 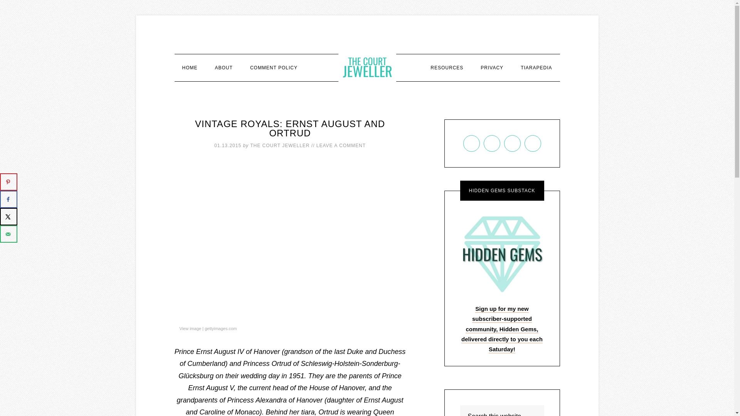 What do you see at coordinates (8, 182) in the screenshot?
I see `Save to Pinterest` at bounding box center [8, 182].